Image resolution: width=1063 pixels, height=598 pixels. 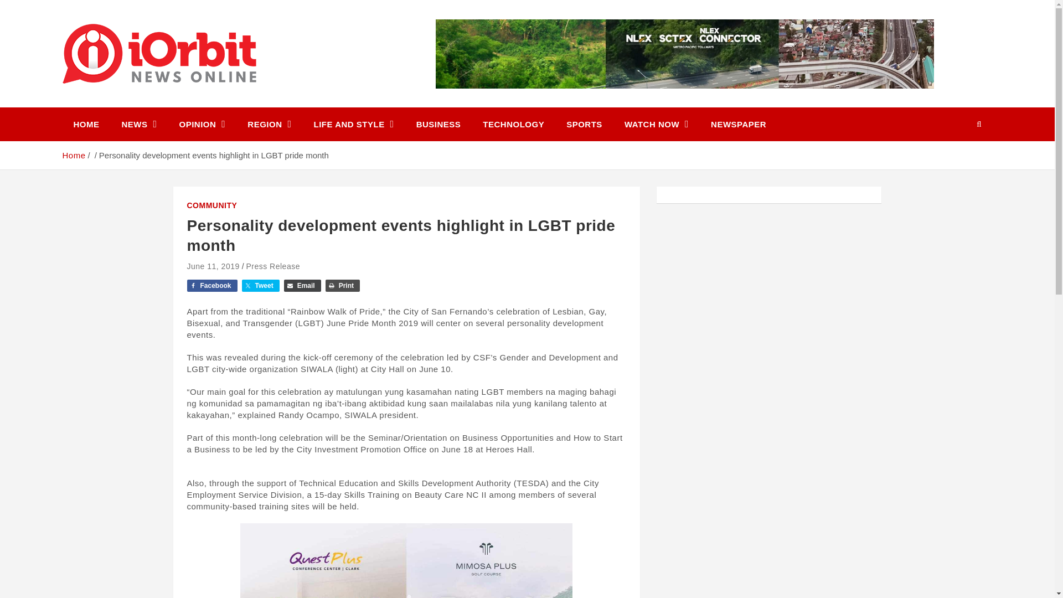 What do you see at coordinates (584, 124) in the screenshot?
I see `SPORTS` at bounding box center [584, 124].